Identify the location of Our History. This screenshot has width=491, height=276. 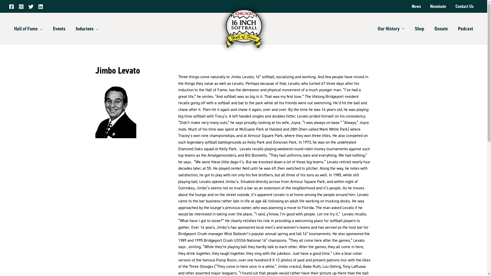
(391, 29).